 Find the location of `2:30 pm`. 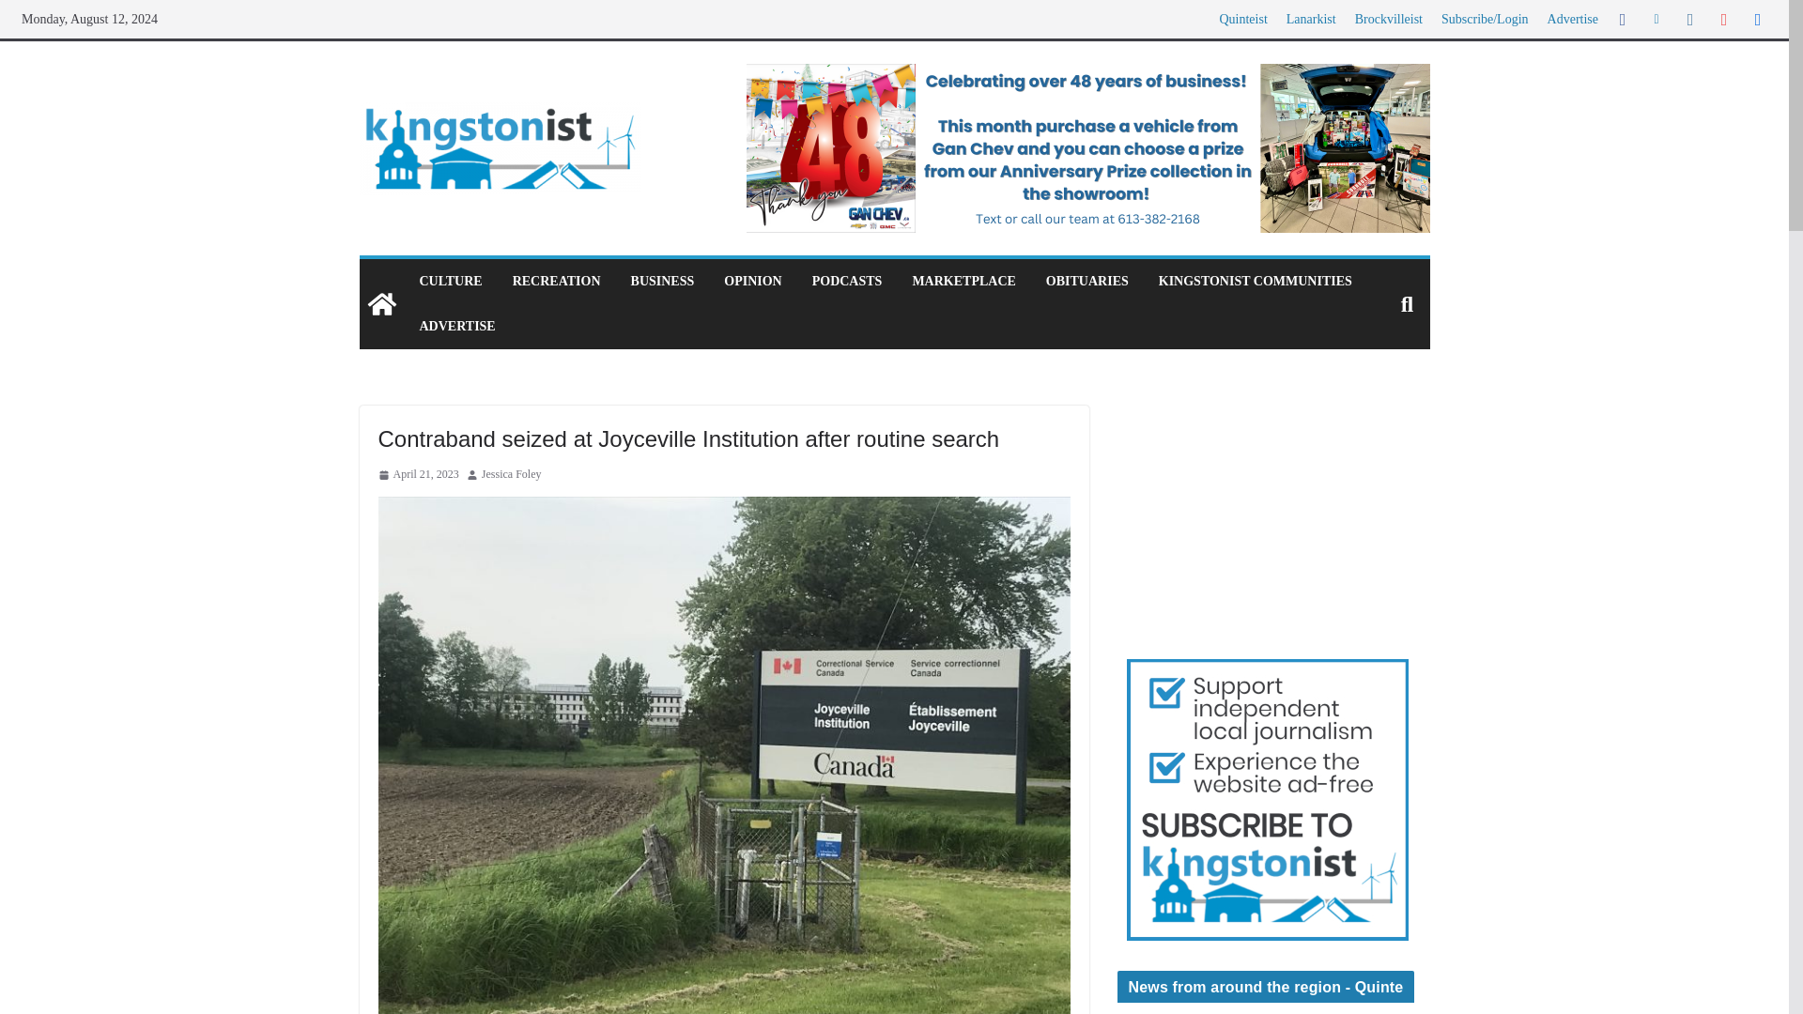

2:30 pm is located at coordinates (417, 475).